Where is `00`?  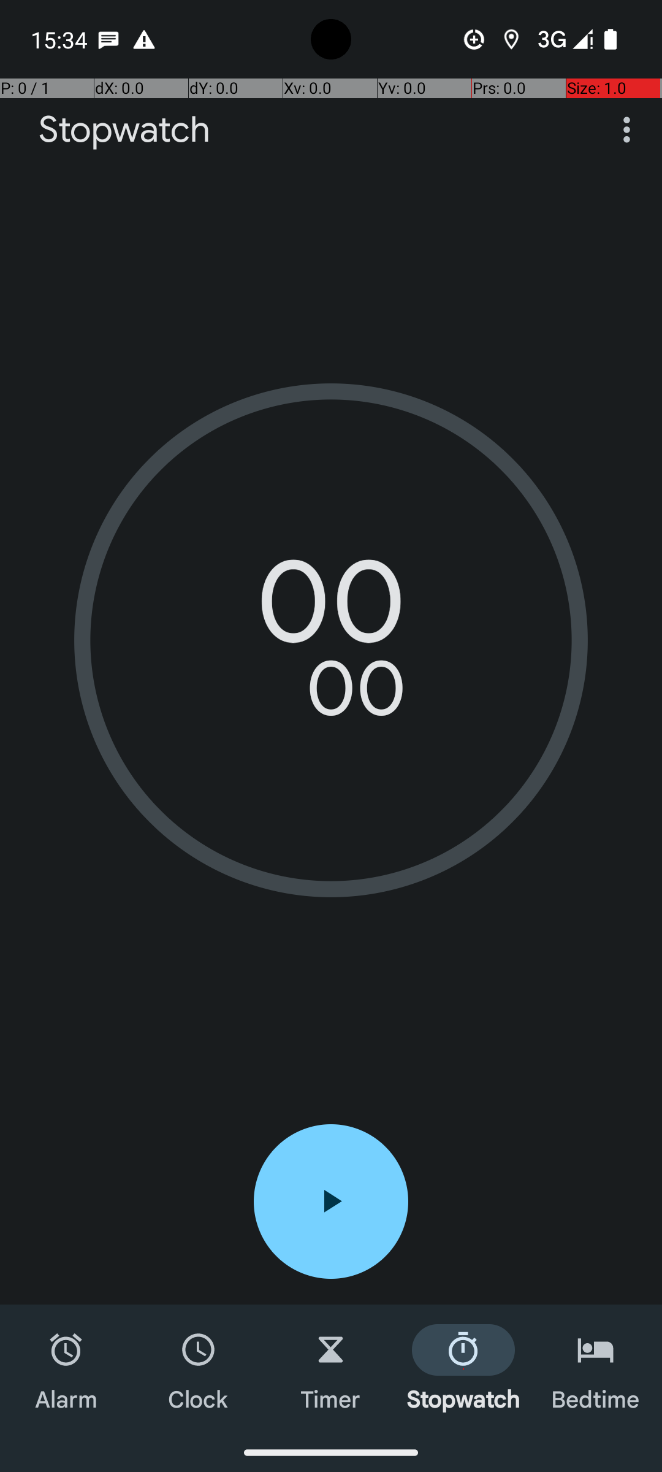 00 is located at coordinates (331, 610).